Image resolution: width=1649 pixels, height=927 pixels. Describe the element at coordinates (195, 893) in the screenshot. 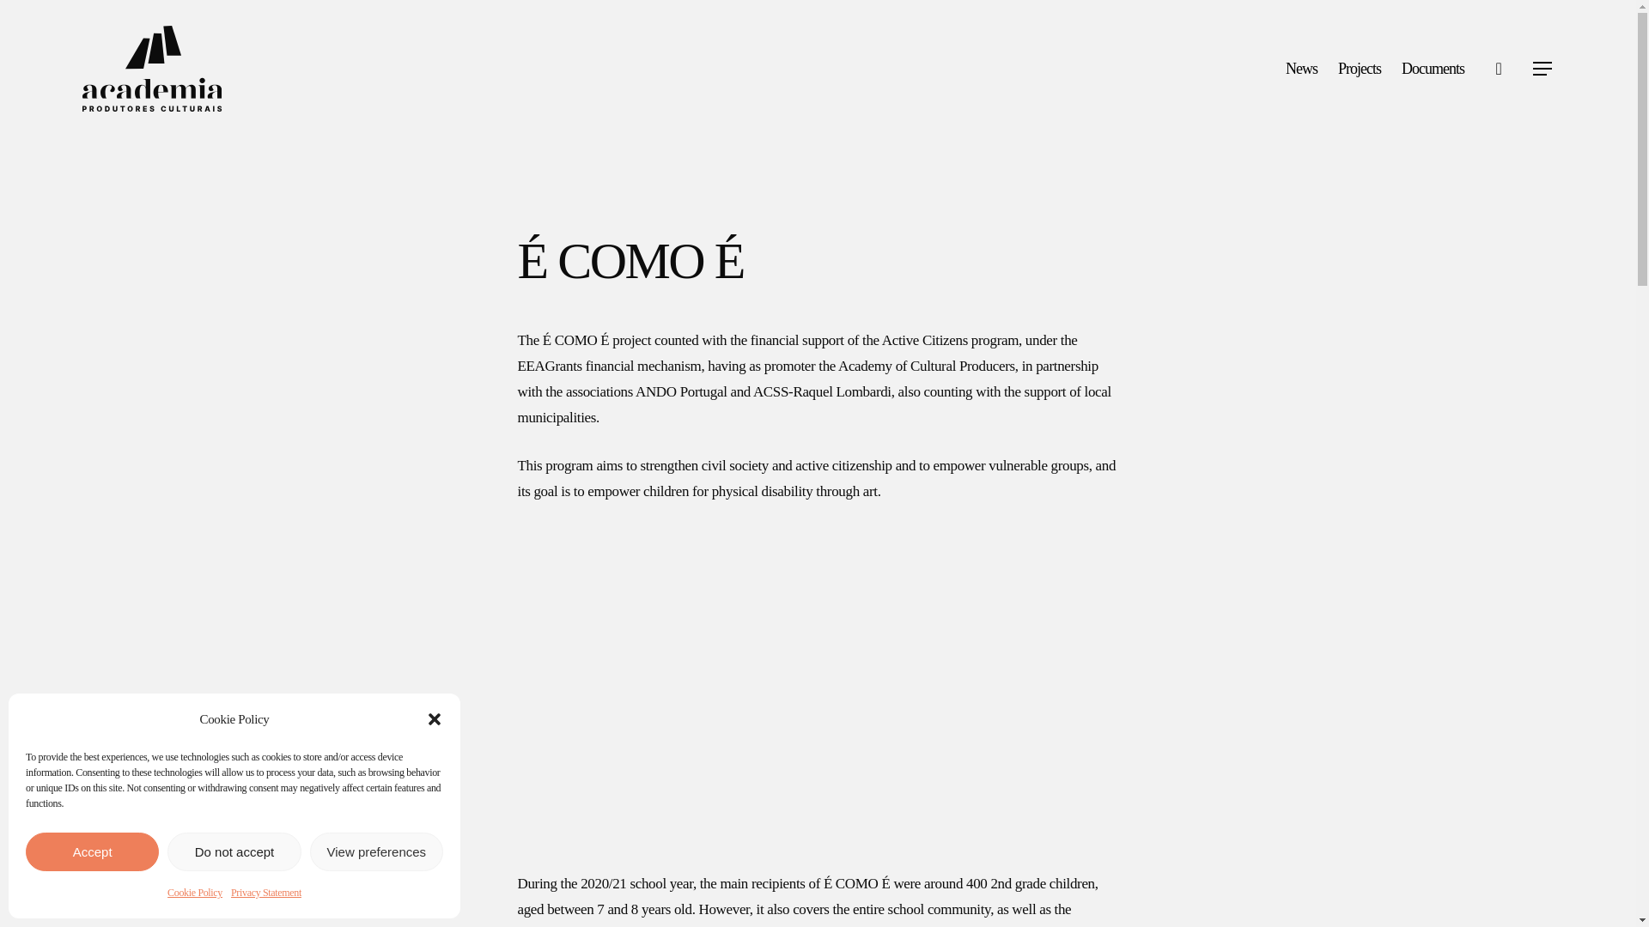

I see `Cookie Policy` at that location.